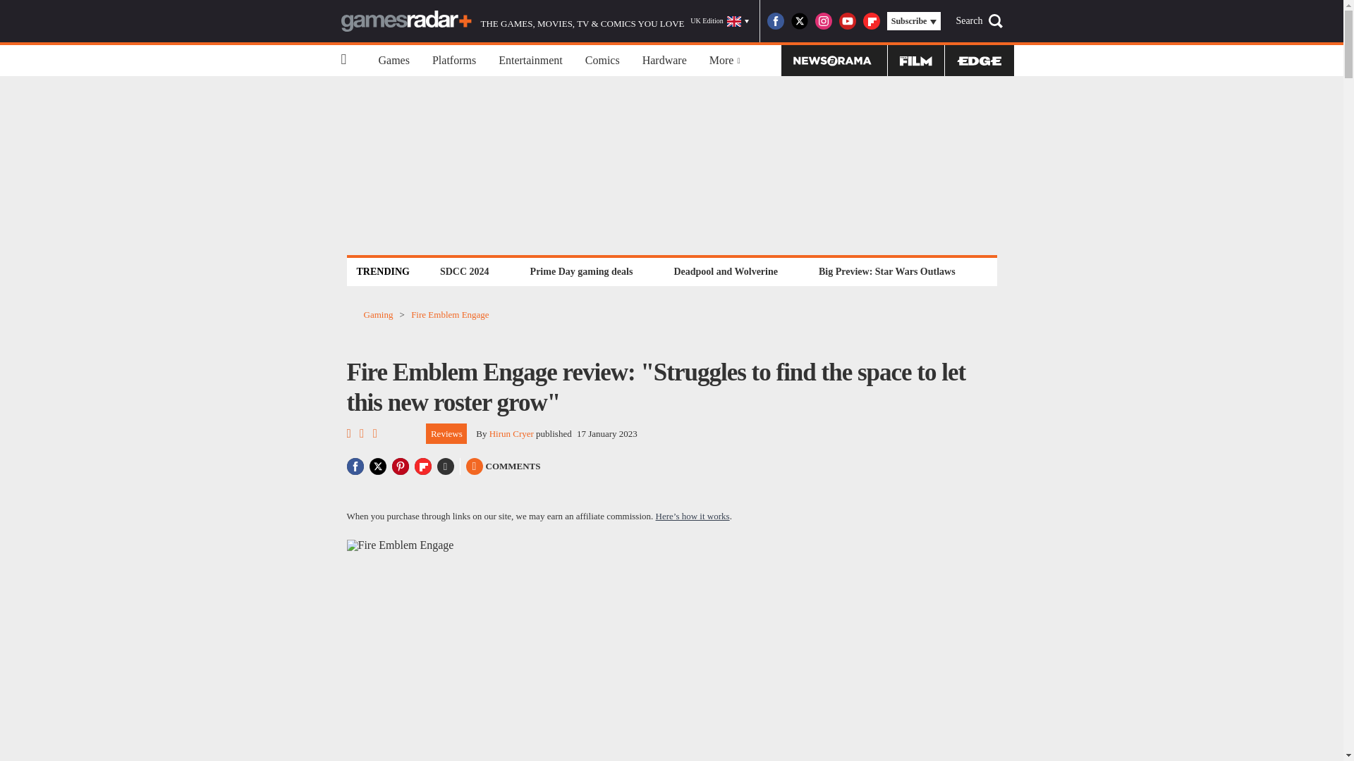 Image resolution: width=1354 pixels, height=761 pixels. What do you see at coordinates (581, 271) in the screenshot?
I see `Prime Day gaming deals` at bounding box center [581, 271].